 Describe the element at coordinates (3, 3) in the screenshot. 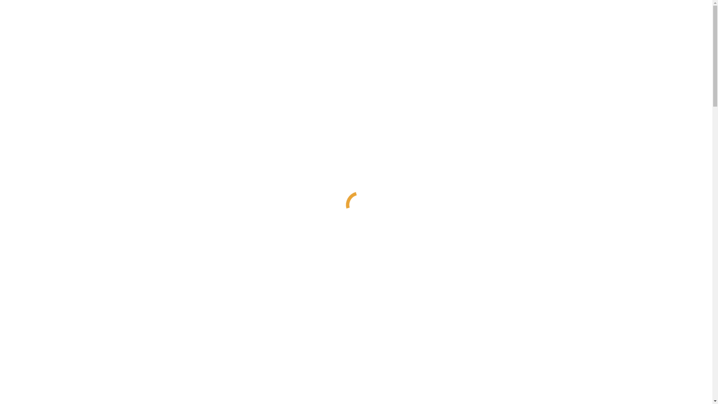

I see `Skip to content` at that location.